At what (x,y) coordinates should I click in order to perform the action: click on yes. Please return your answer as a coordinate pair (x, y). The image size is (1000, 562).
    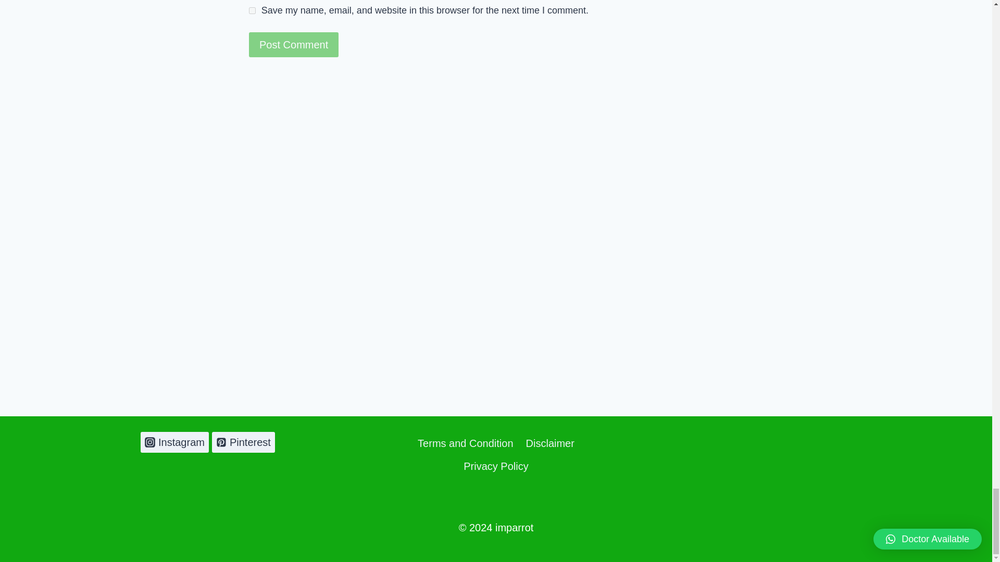
    Looking at the image, I should click on (252, 10).